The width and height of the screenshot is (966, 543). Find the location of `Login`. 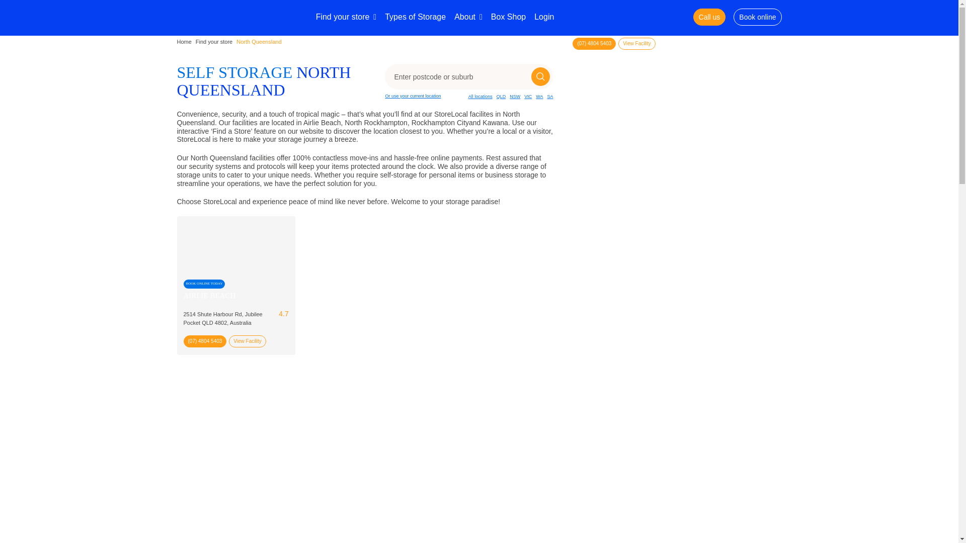

Login is located at coordinates (543, 17).